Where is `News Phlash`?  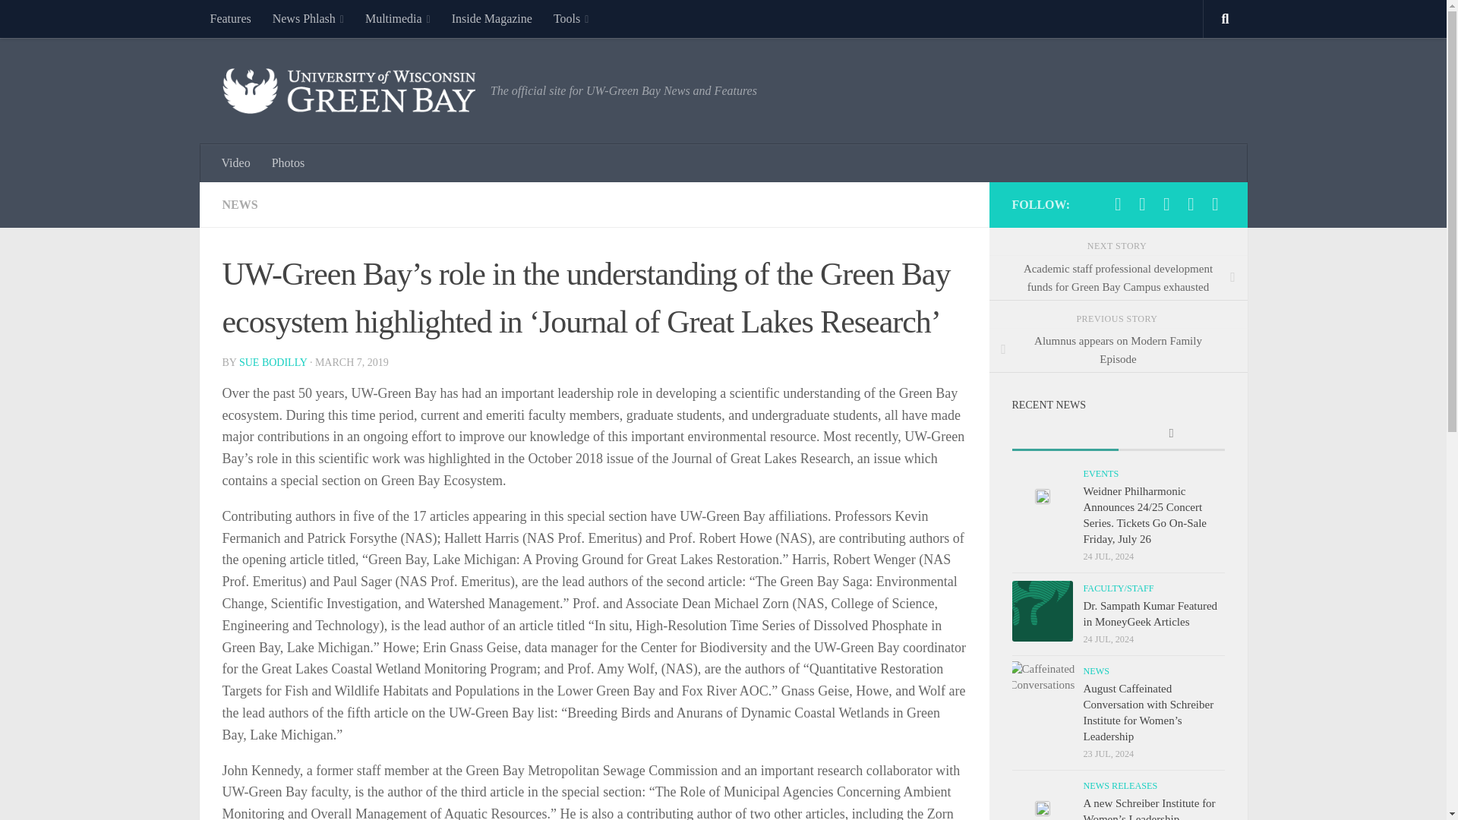
News Phlash is located at coordinates (308, 18).